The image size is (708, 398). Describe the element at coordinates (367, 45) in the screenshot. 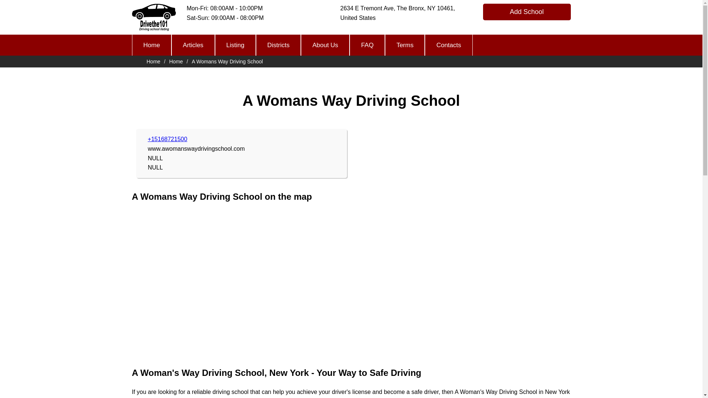

I see `FAQ` at that location.